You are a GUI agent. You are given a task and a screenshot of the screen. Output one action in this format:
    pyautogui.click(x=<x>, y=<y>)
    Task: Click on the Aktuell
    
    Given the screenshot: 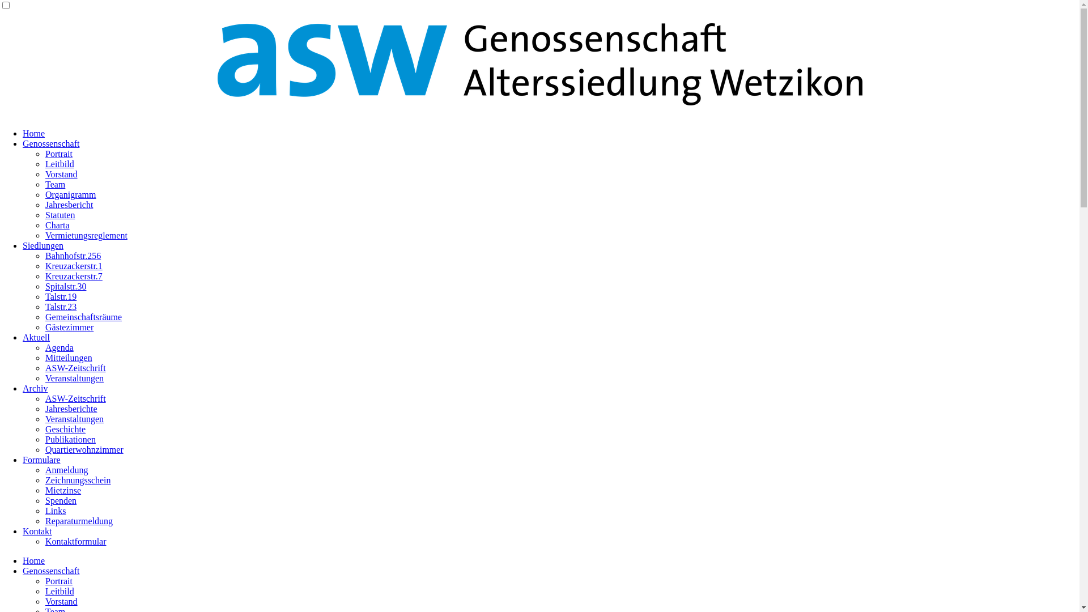 What is the action you would take?
    pyautogui.click(x=36, y=338)
    